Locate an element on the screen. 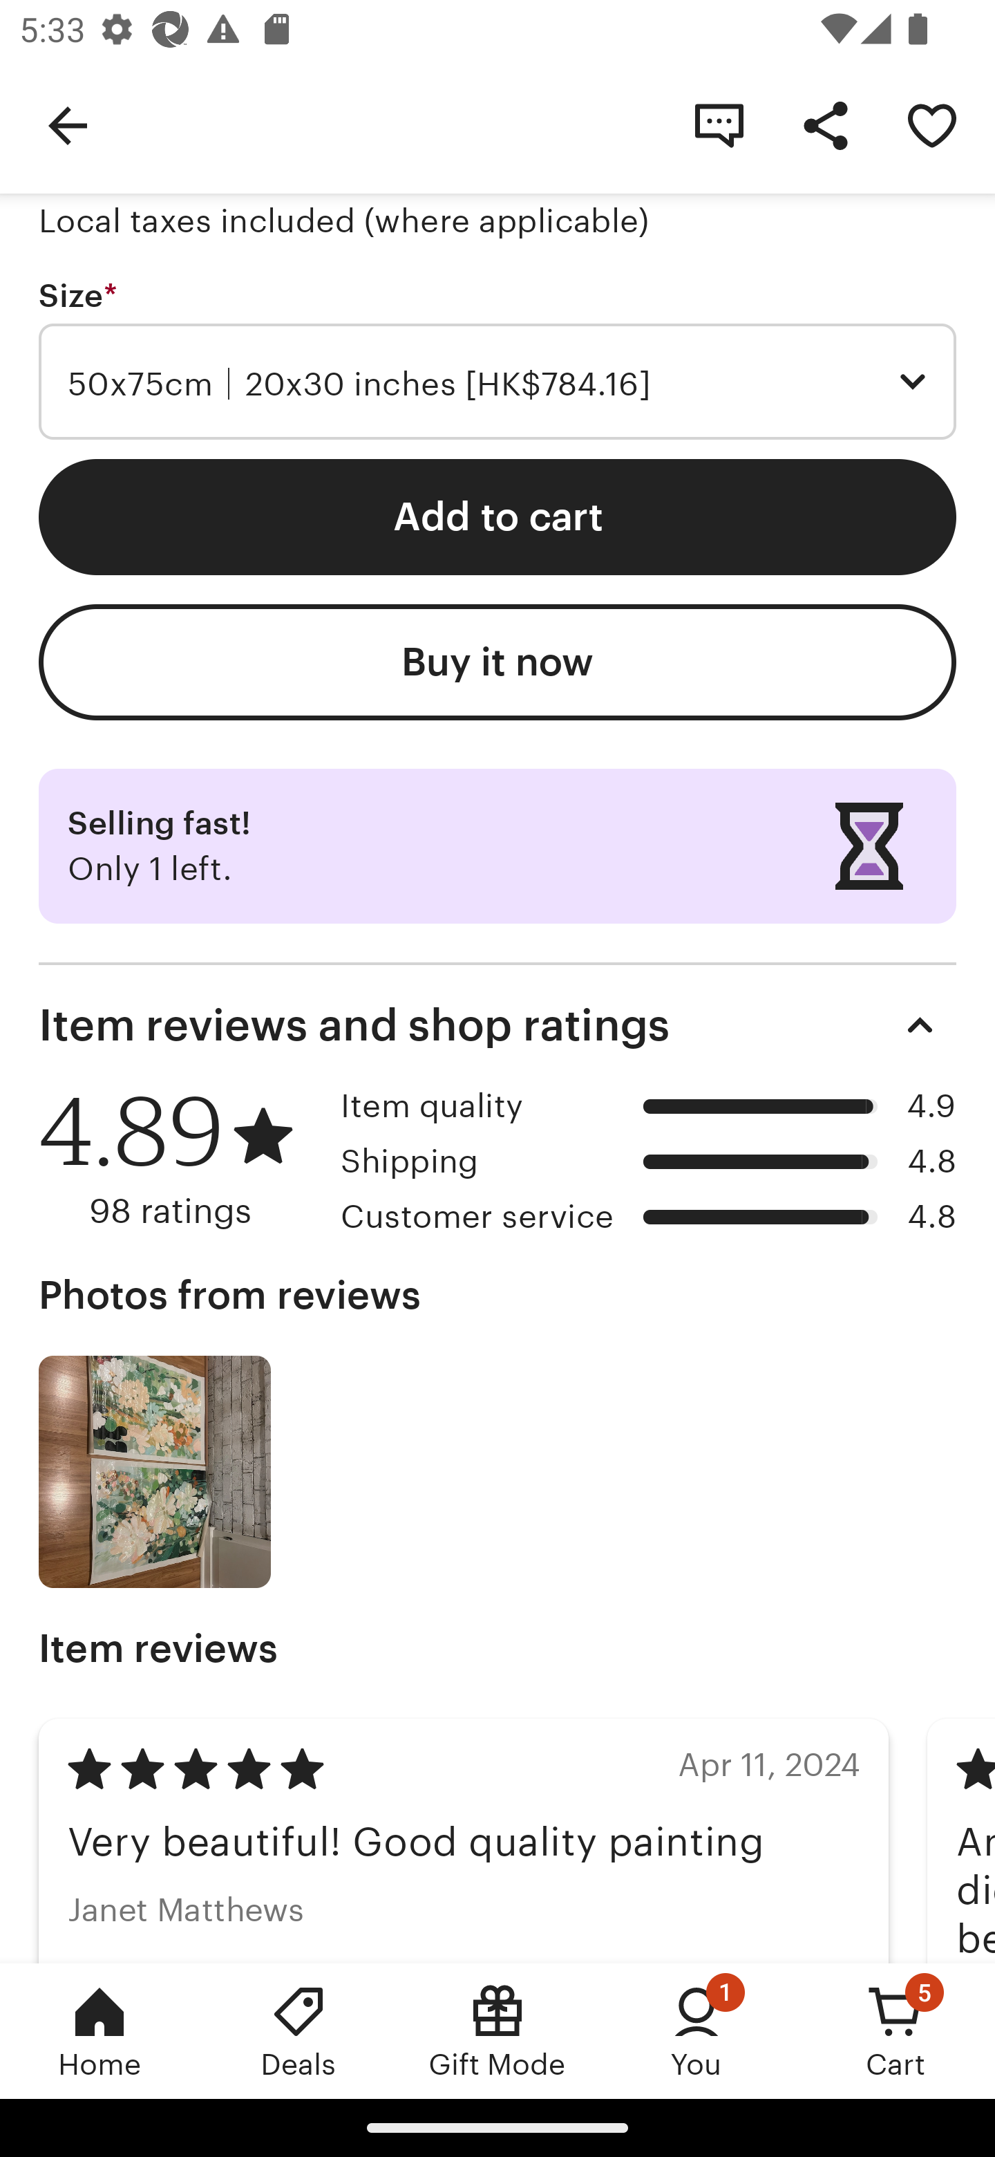 The width and height of the screenshot is (995, 2157). Item reviews and shop ratings is located at coordinates (497, 1025).